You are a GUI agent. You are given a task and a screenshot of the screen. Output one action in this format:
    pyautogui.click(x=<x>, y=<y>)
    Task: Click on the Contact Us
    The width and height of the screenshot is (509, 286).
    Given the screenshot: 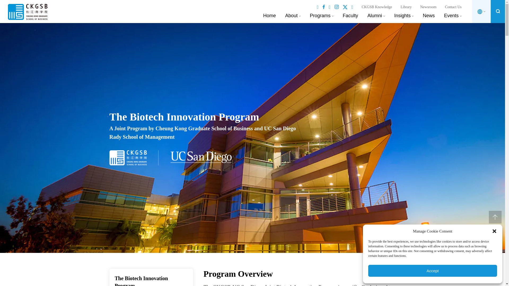 What is the action you would take?
    pyautogui.click(x=453, y=7)
    